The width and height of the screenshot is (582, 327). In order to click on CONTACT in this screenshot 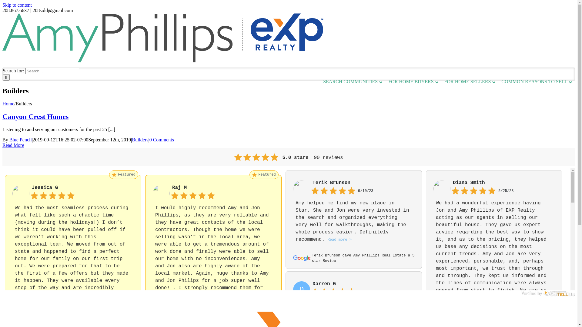, I will do `click(564, 20)`.